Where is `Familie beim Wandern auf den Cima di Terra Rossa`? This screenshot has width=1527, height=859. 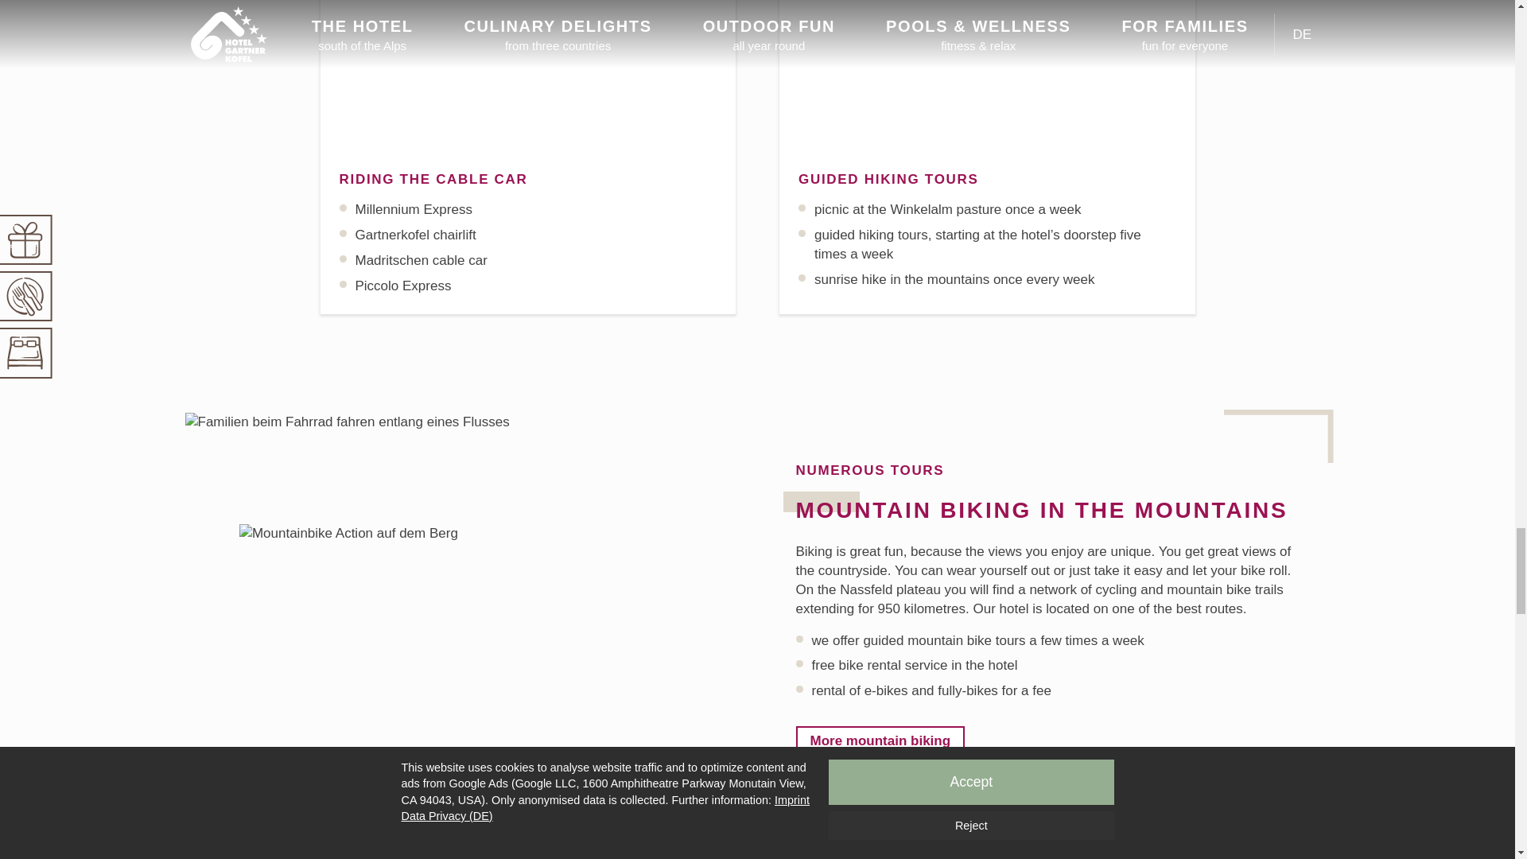 Familie beim Wandern auf den Cima di Terra Rossa is located at coordinates (987, 76).